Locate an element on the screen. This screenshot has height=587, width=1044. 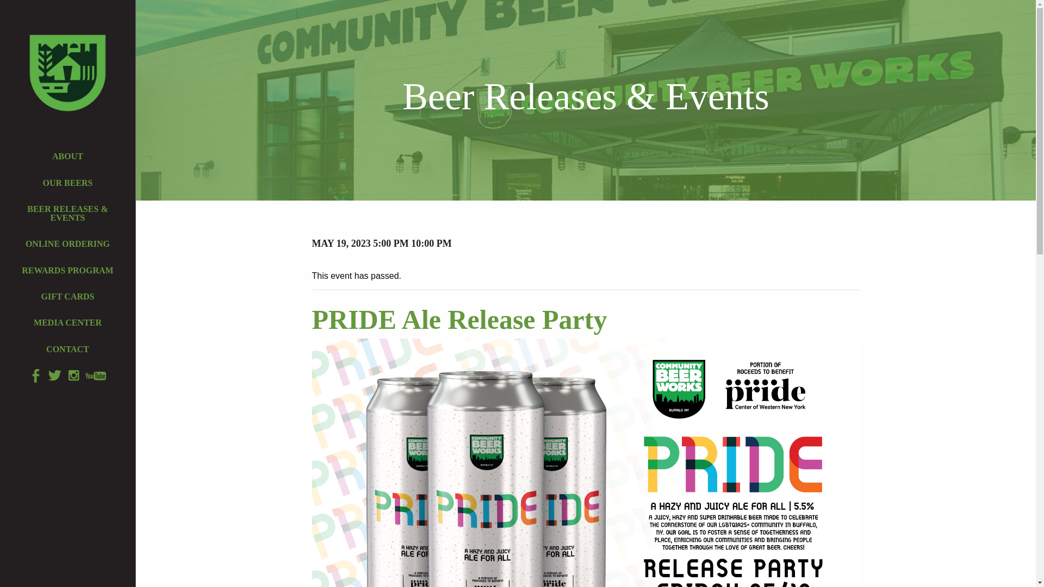
CONTACT is located at coordinates (67, 349).